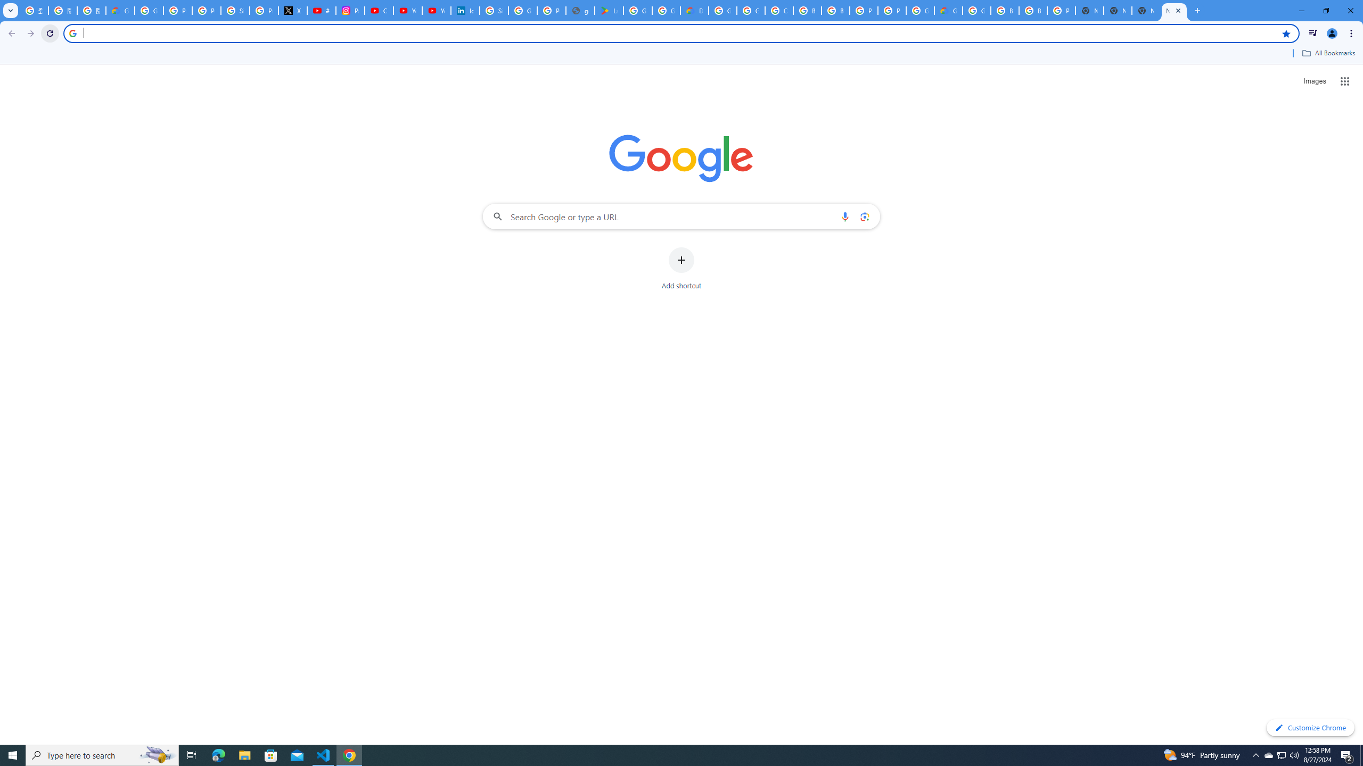  Describe the element at coordinates (681, 54) in the screenshot. I see `Bookmarks` at that location.